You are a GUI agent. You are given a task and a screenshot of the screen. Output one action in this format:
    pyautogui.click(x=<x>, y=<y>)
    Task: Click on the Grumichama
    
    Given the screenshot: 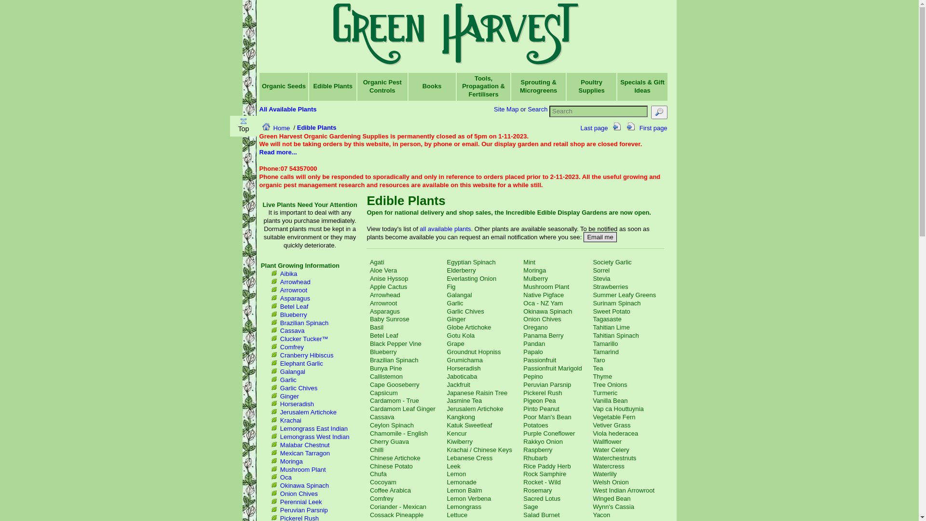 What is the action you would take?
    pyautogui.click(x=465, y=360)
    